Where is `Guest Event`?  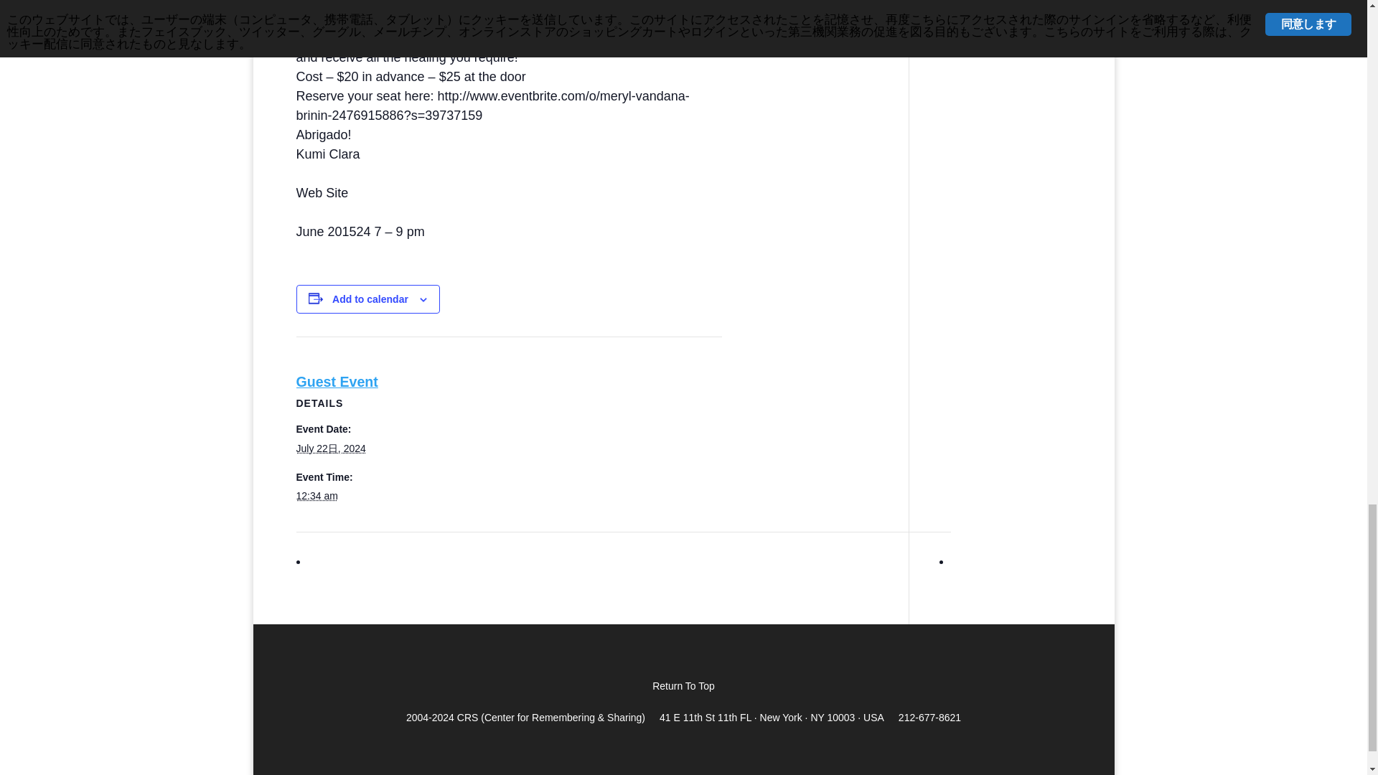
Guest Event is located at coordinates (337, 382).